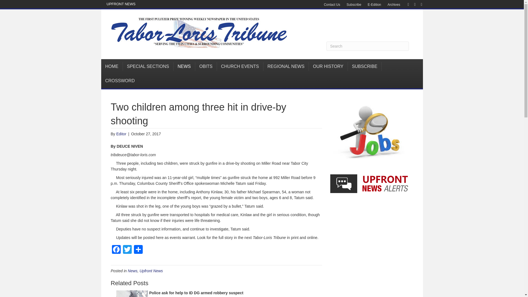 This screenshot has height=297, width=528. What do you see at coordinates (394, 5) in the screenshot?
I see `Archives` at bounding box center [394, 5].